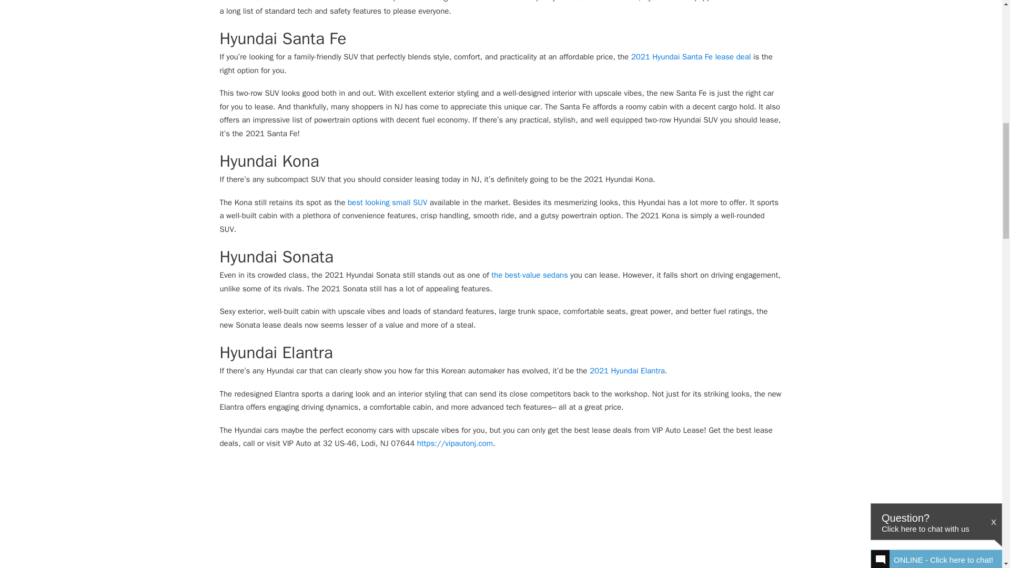 This screenshot has width=1010, height=568. What do you see at coordinates (627, 370) in the screenshot?
I see `2021 Hyundai Elantra` at bounding box center [627, 370].